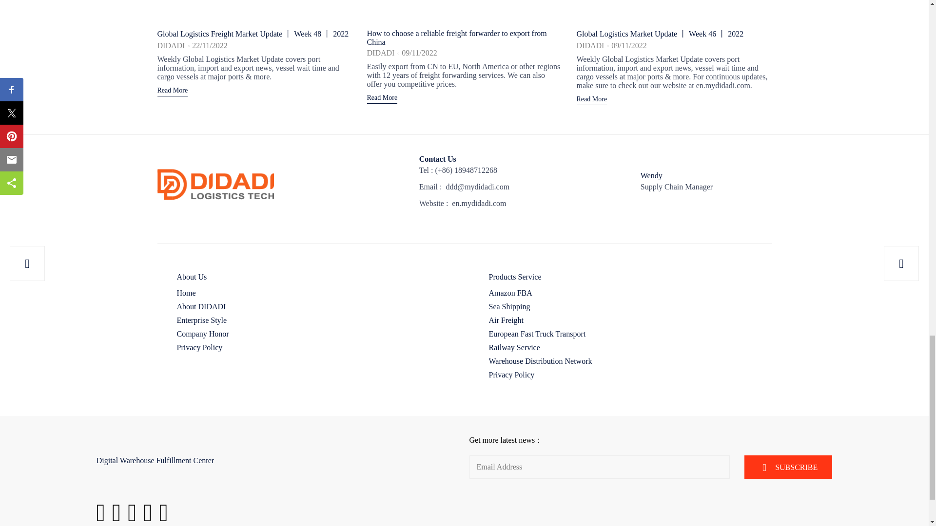 This screenshot has height=526, width=936. I want to click on DIDADI, so click(171, 45).